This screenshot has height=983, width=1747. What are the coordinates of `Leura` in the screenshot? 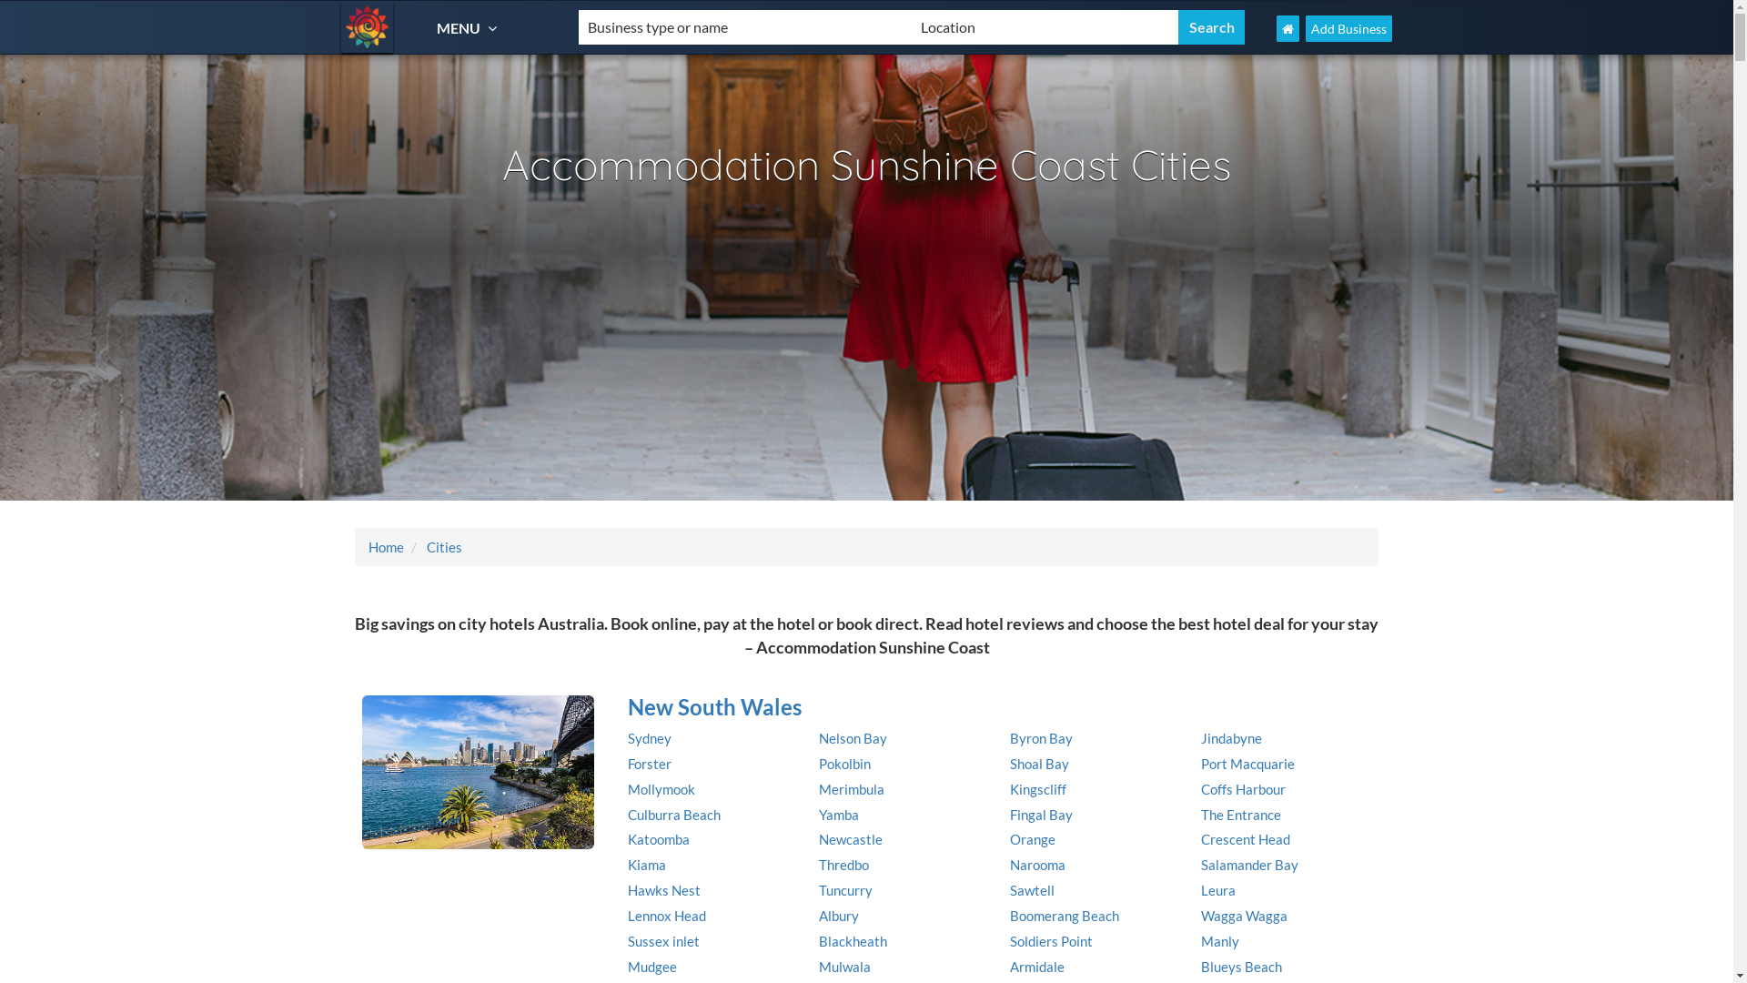 It's located at (1218, 890).